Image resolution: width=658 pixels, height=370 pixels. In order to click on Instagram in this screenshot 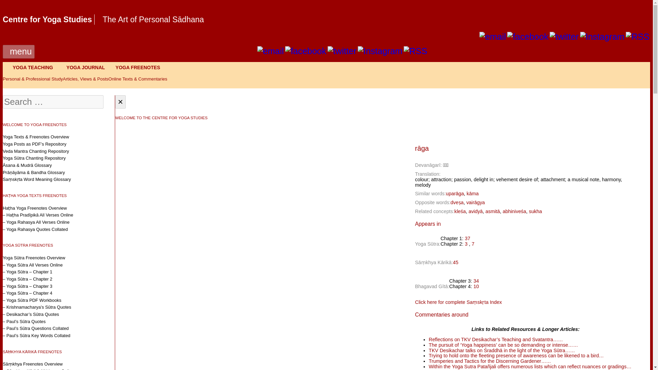, I will do `click(602, 37)`.